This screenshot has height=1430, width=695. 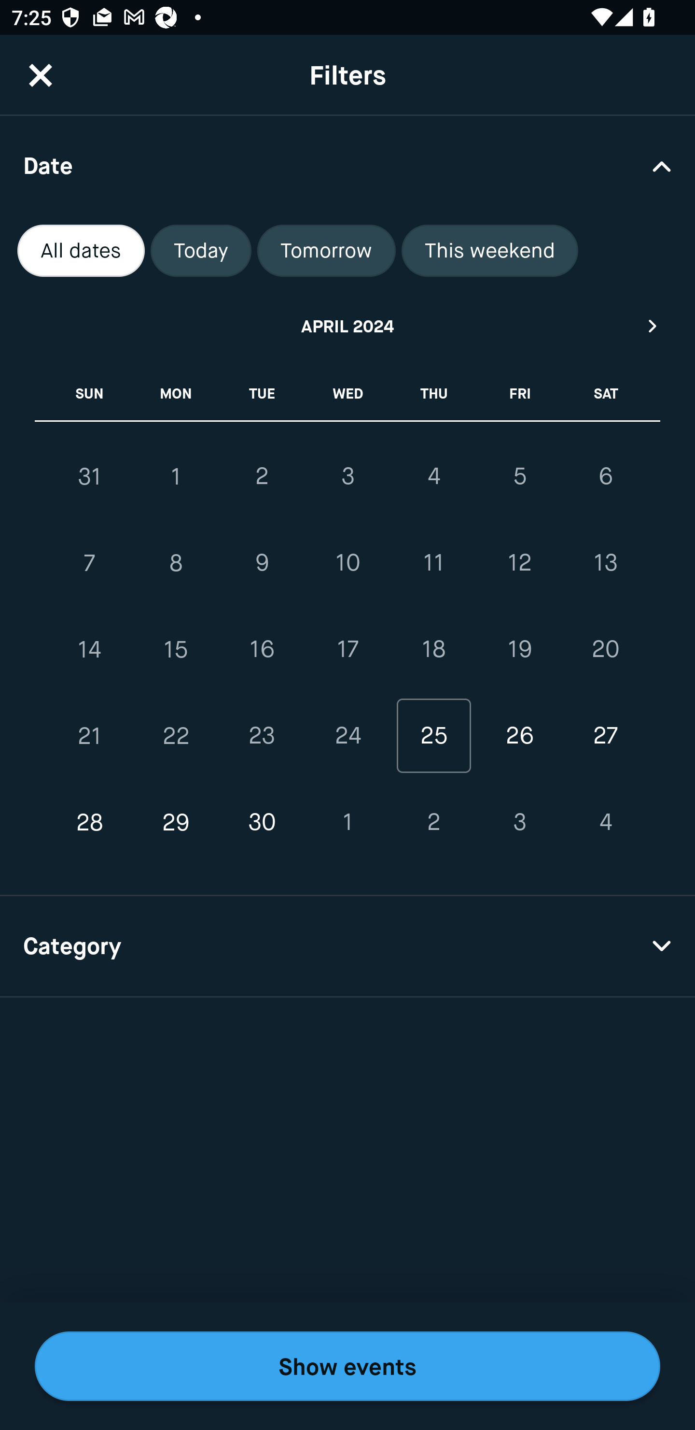 I want to click on 27, so click(x=605, y=735).